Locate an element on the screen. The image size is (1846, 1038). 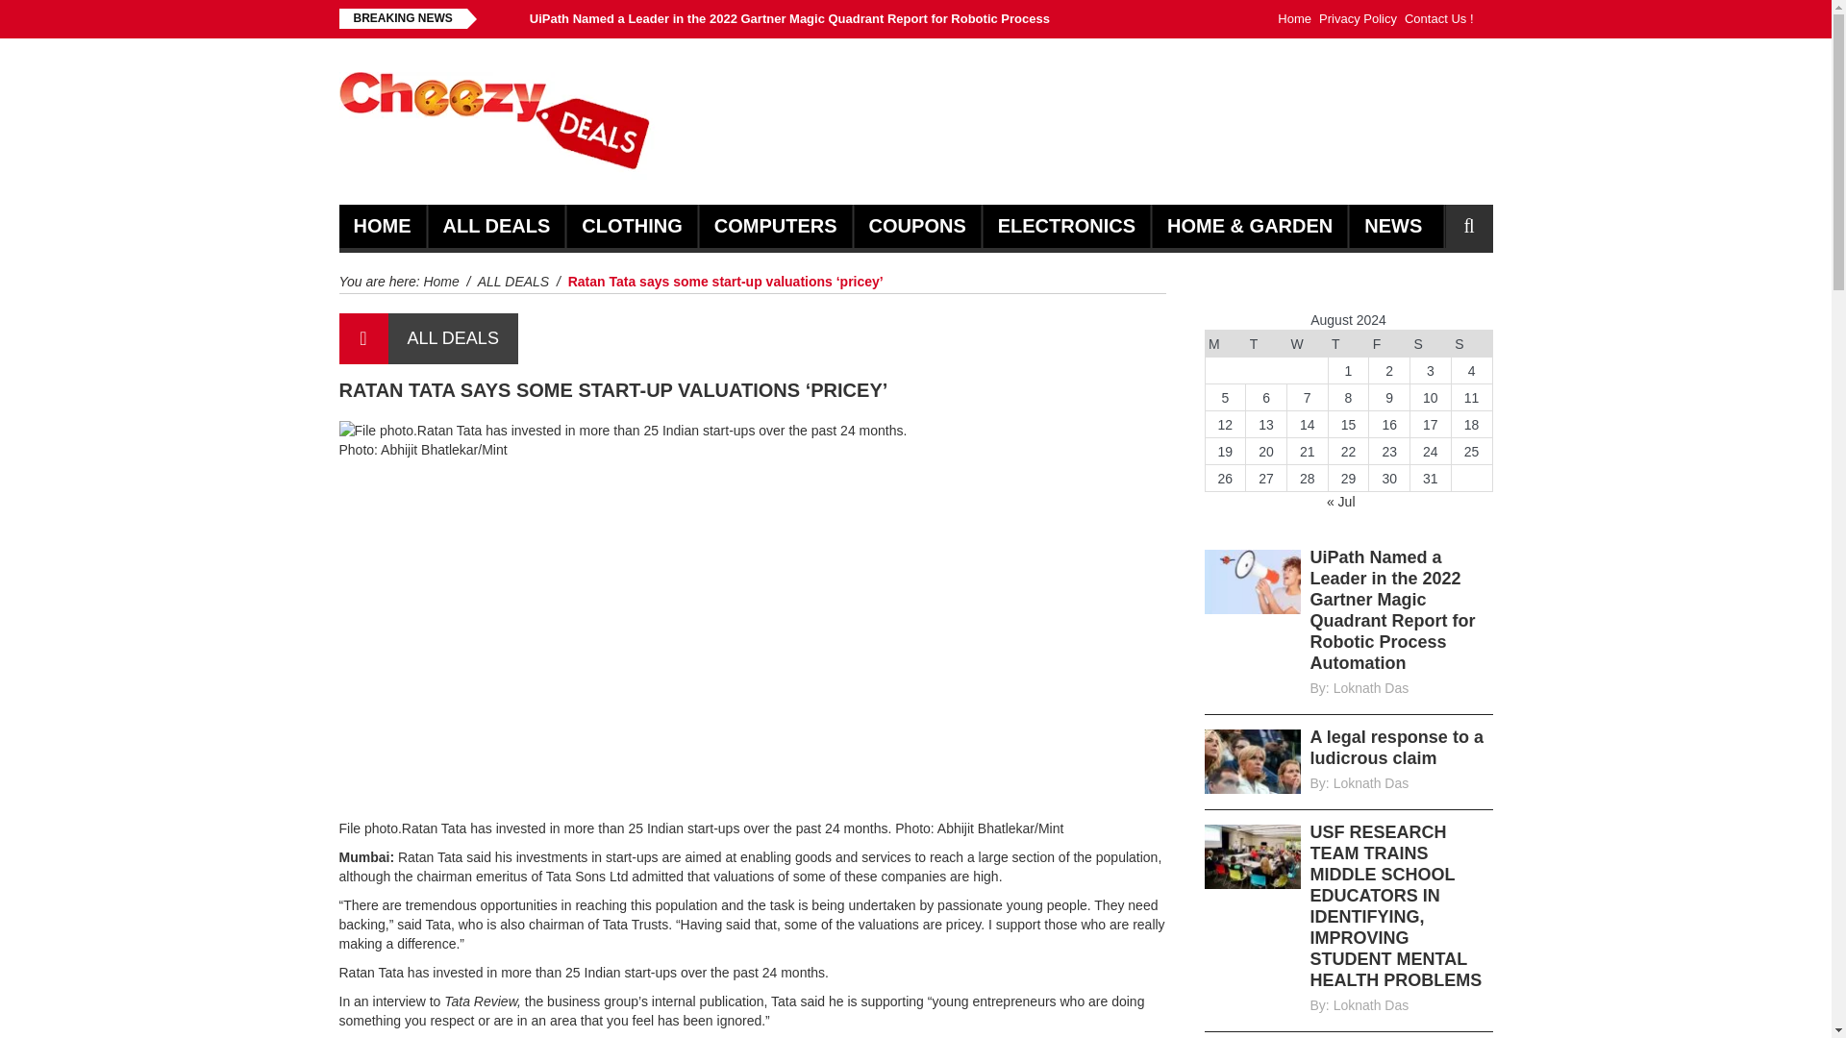
Posts by Loknath Das is located at coordinates (1371, 1005).